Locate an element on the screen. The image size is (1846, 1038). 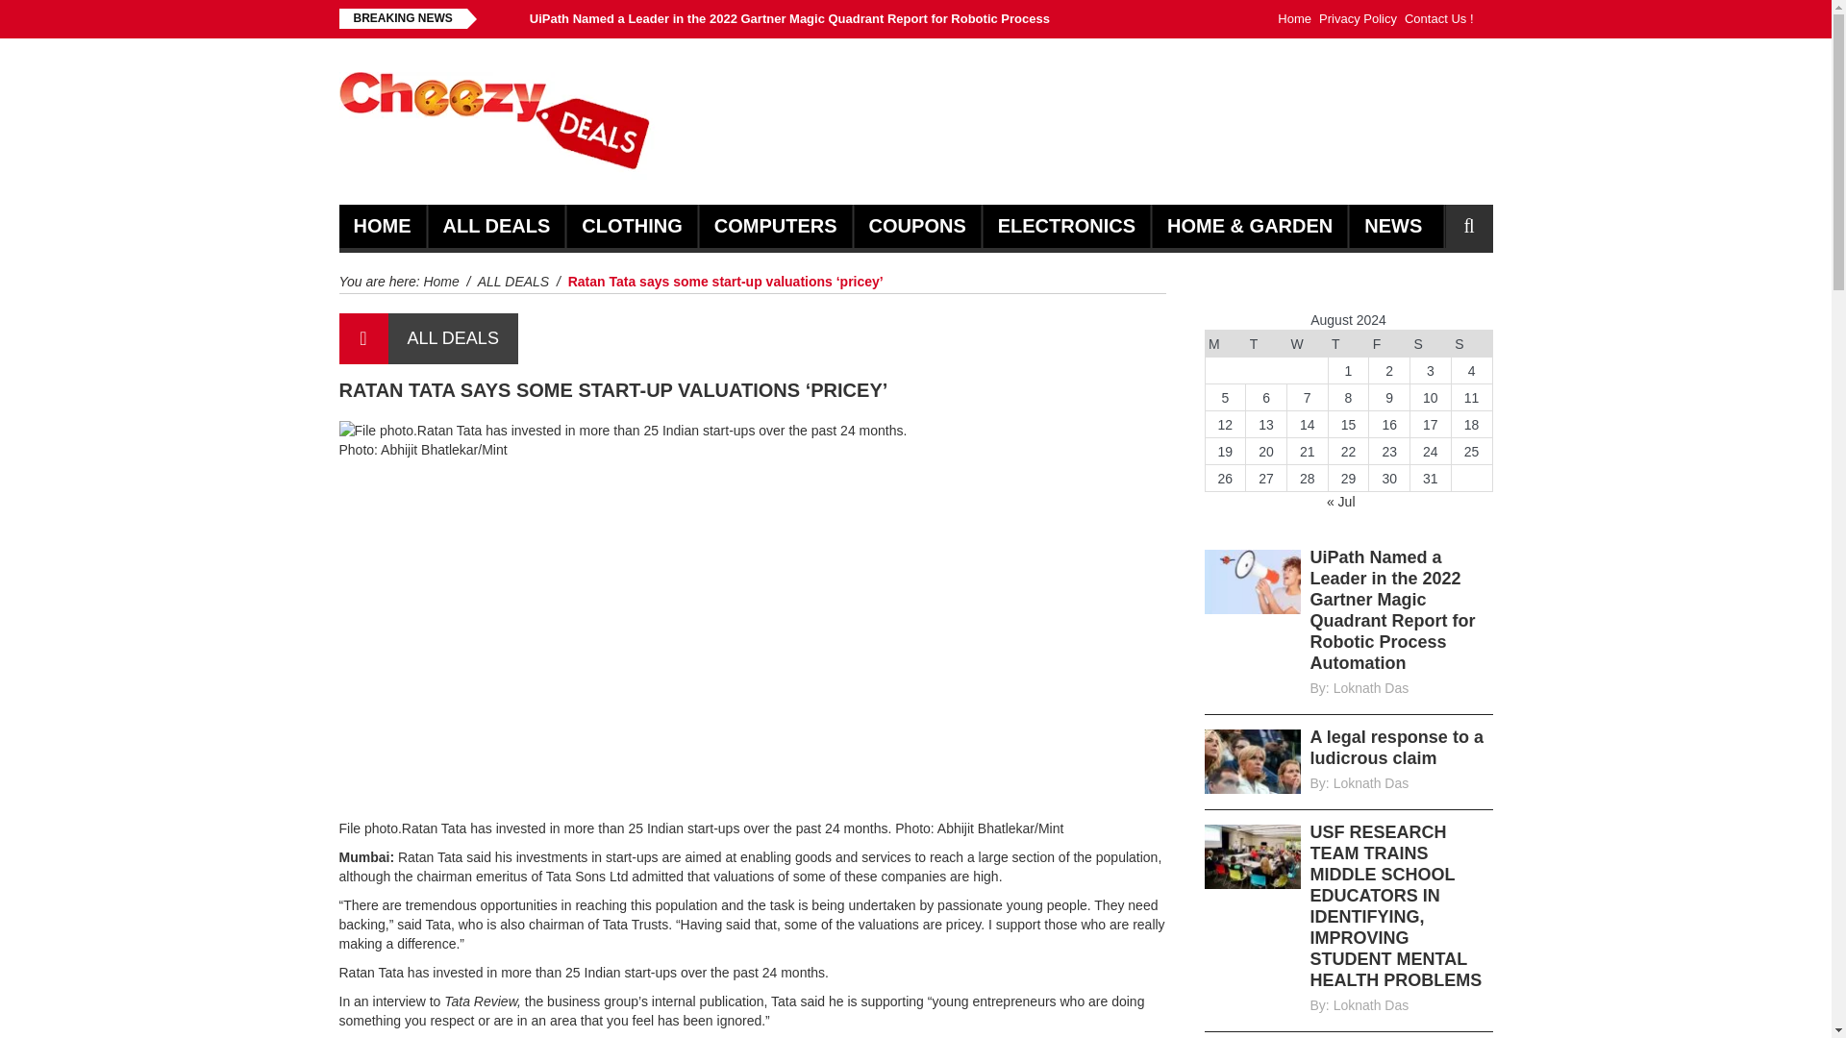
Posts by Loknath Das is located at coordinates (1371, 1005).